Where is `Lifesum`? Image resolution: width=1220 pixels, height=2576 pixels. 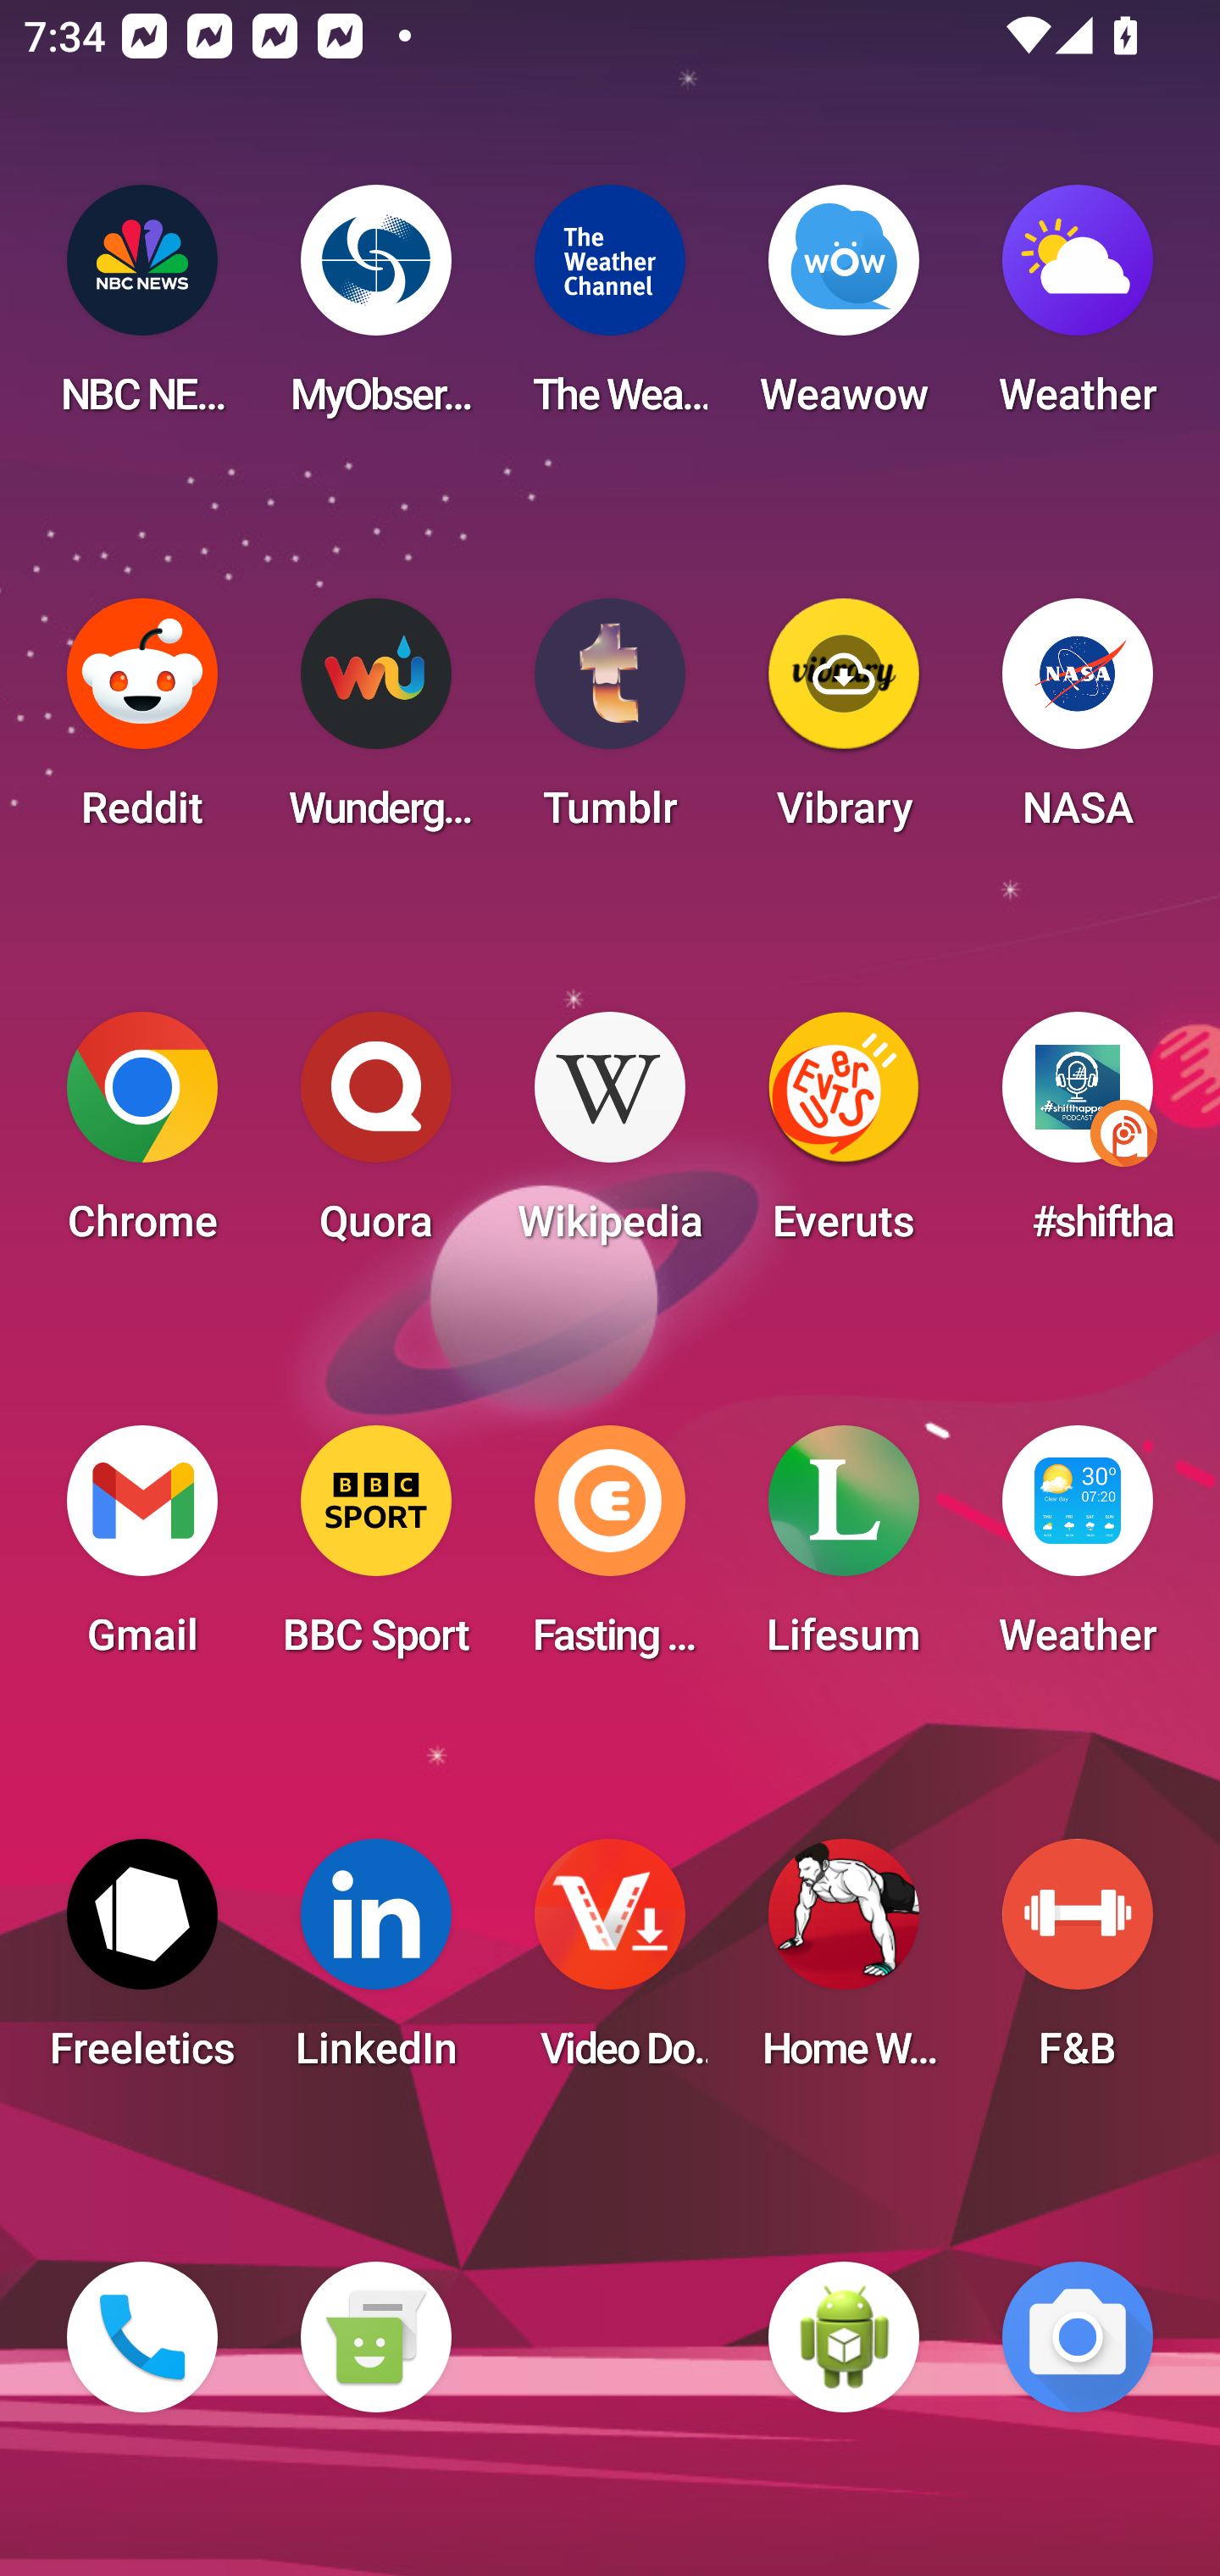 Lifesum is located at coordinates (844, 1551).